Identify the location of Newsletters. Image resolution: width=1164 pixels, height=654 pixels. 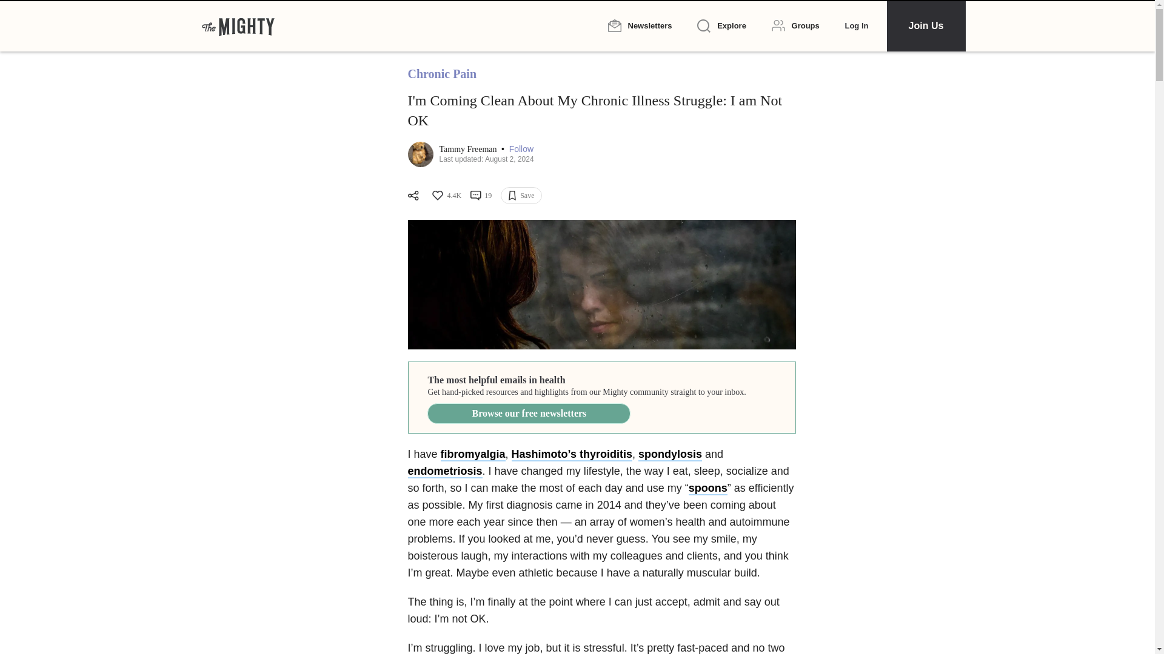
(639, 25).